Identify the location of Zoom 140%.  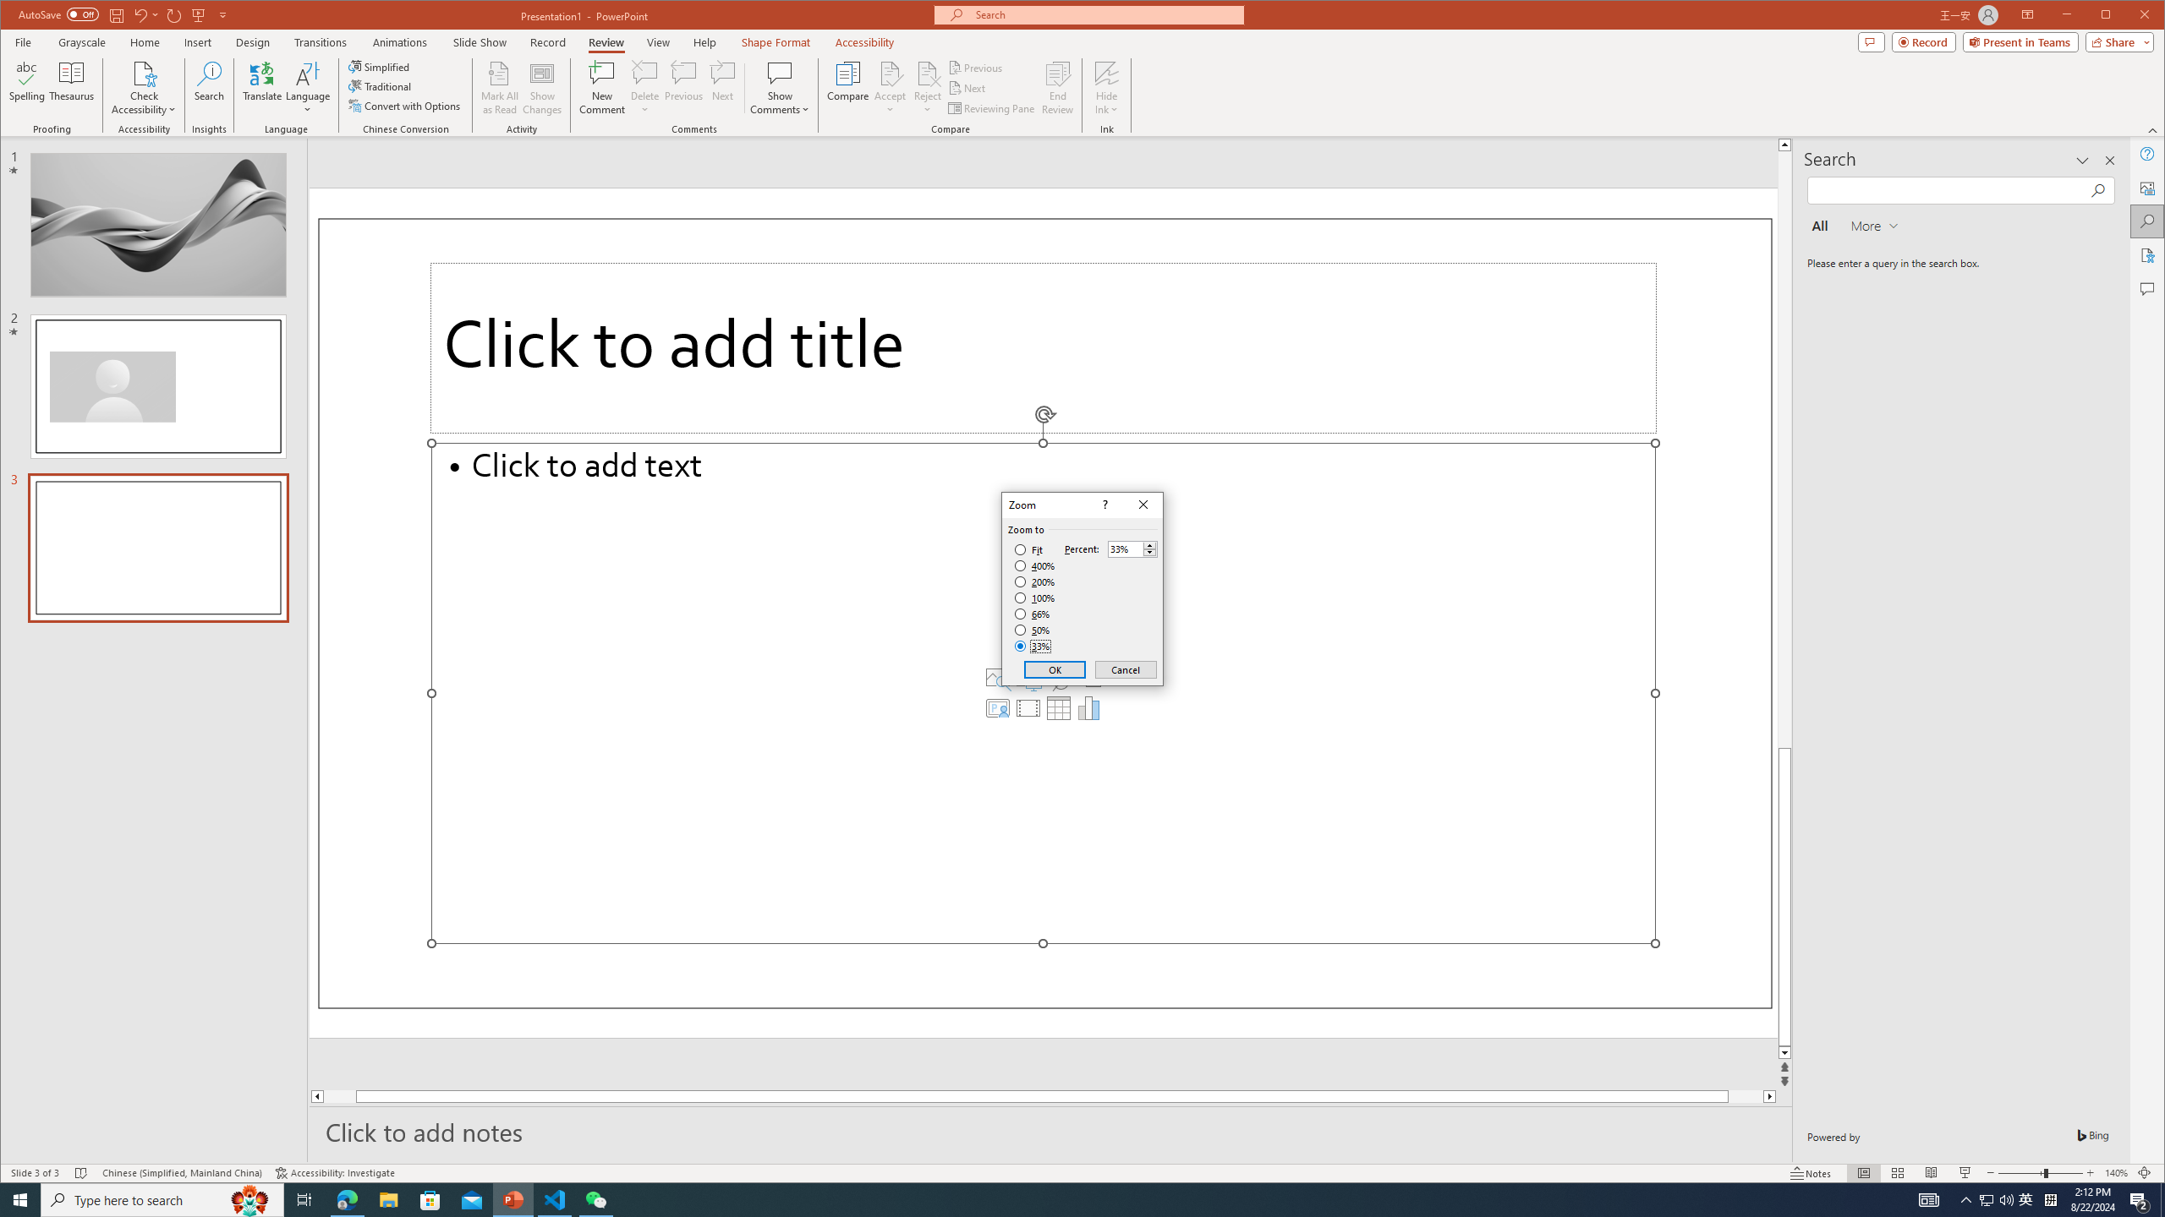
(2116, 1173).